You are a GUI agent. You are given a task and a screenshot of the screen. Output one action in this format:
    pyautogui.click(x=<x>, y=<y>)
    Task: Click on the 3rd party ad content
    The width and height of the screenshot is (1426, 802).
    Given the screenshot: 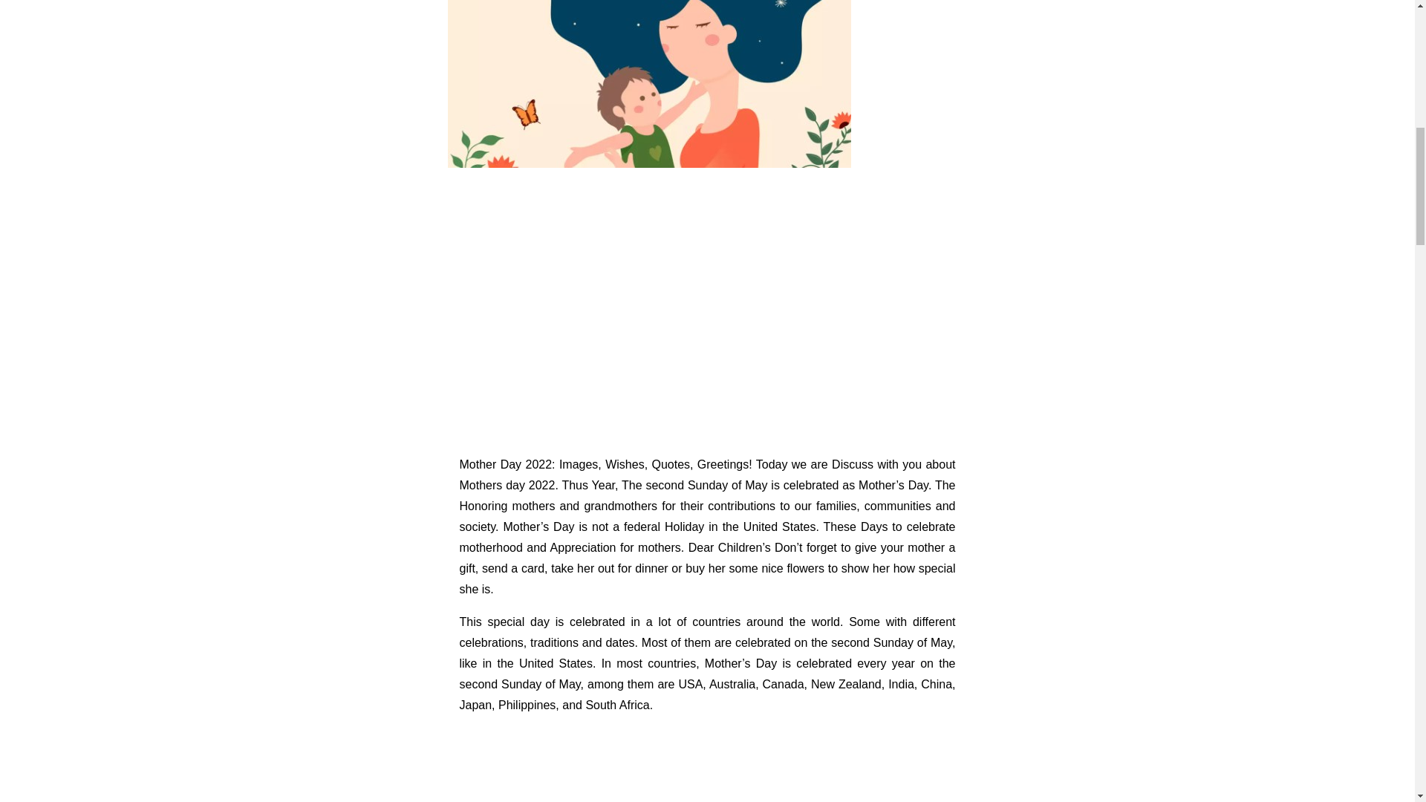 What is the action you would take?
    pyautogui.click(x=707, y=765)
    